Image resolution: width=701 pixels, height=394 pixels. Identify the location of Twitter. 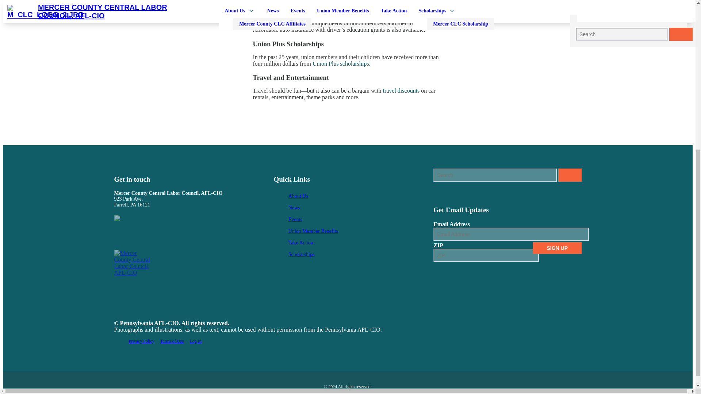
(120, 237).